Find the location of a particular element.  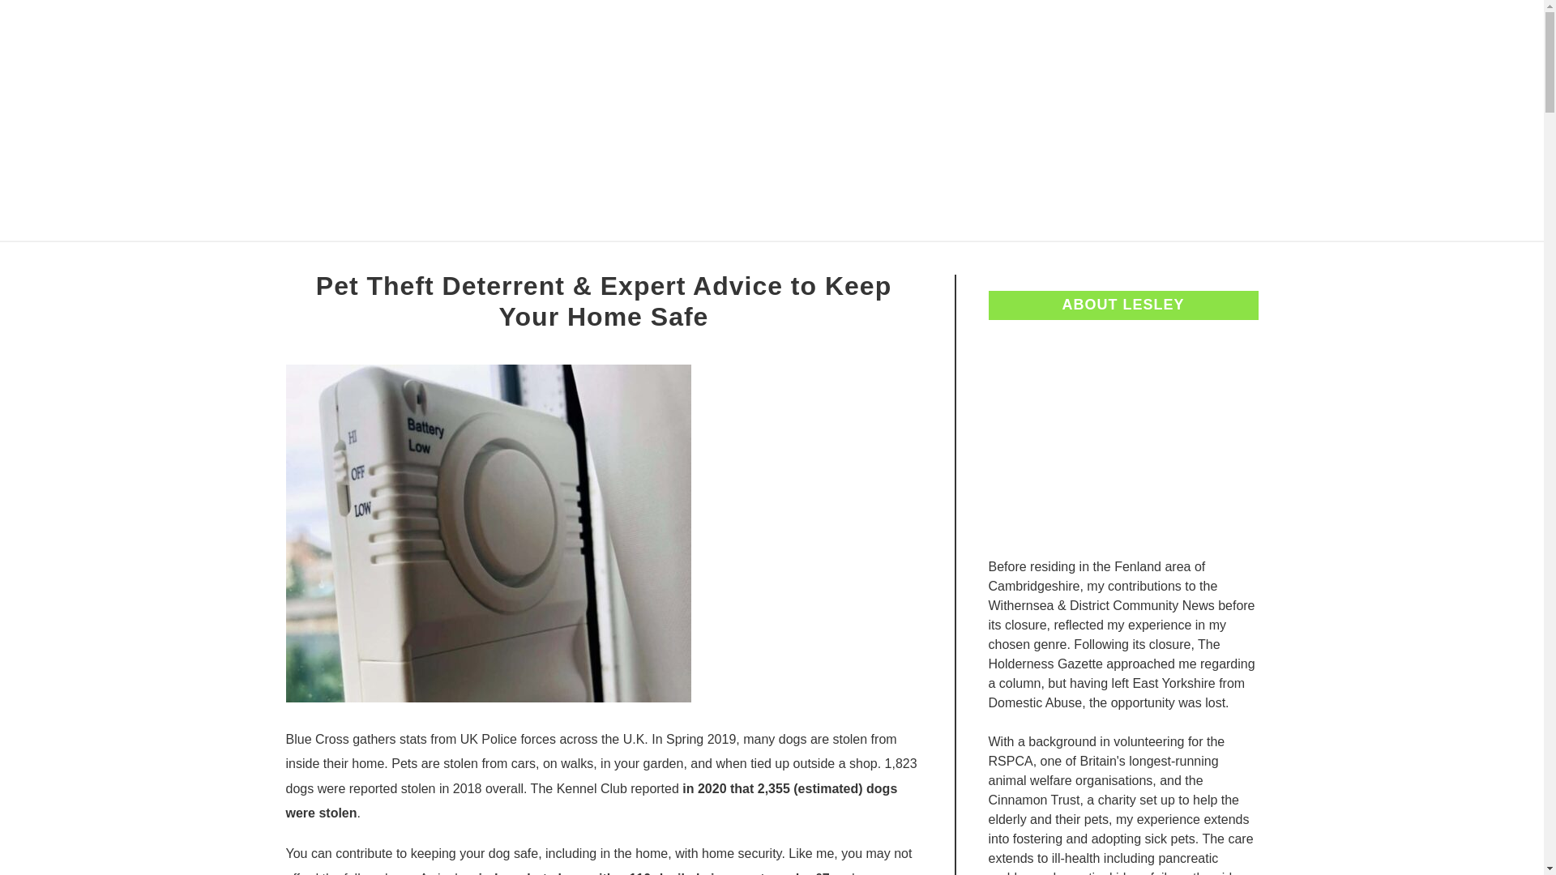

SMALL PETS is located at coordinates (1218, 260).